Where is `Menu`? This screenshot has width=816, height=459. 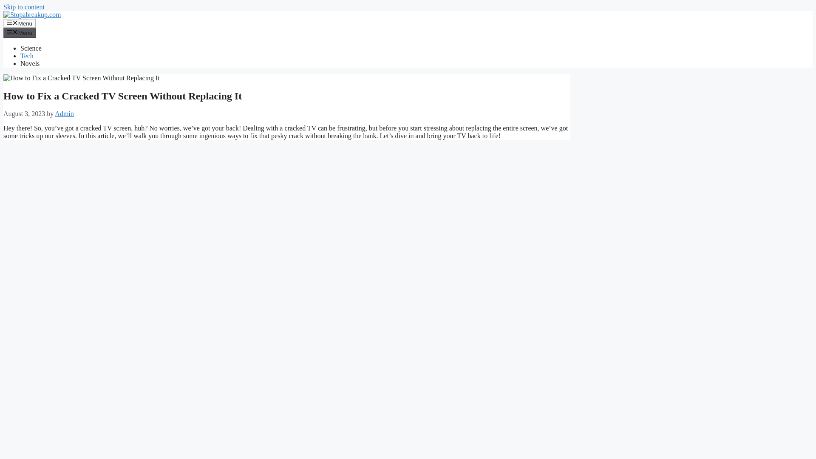 Menu is located at coordinates (20, 32).